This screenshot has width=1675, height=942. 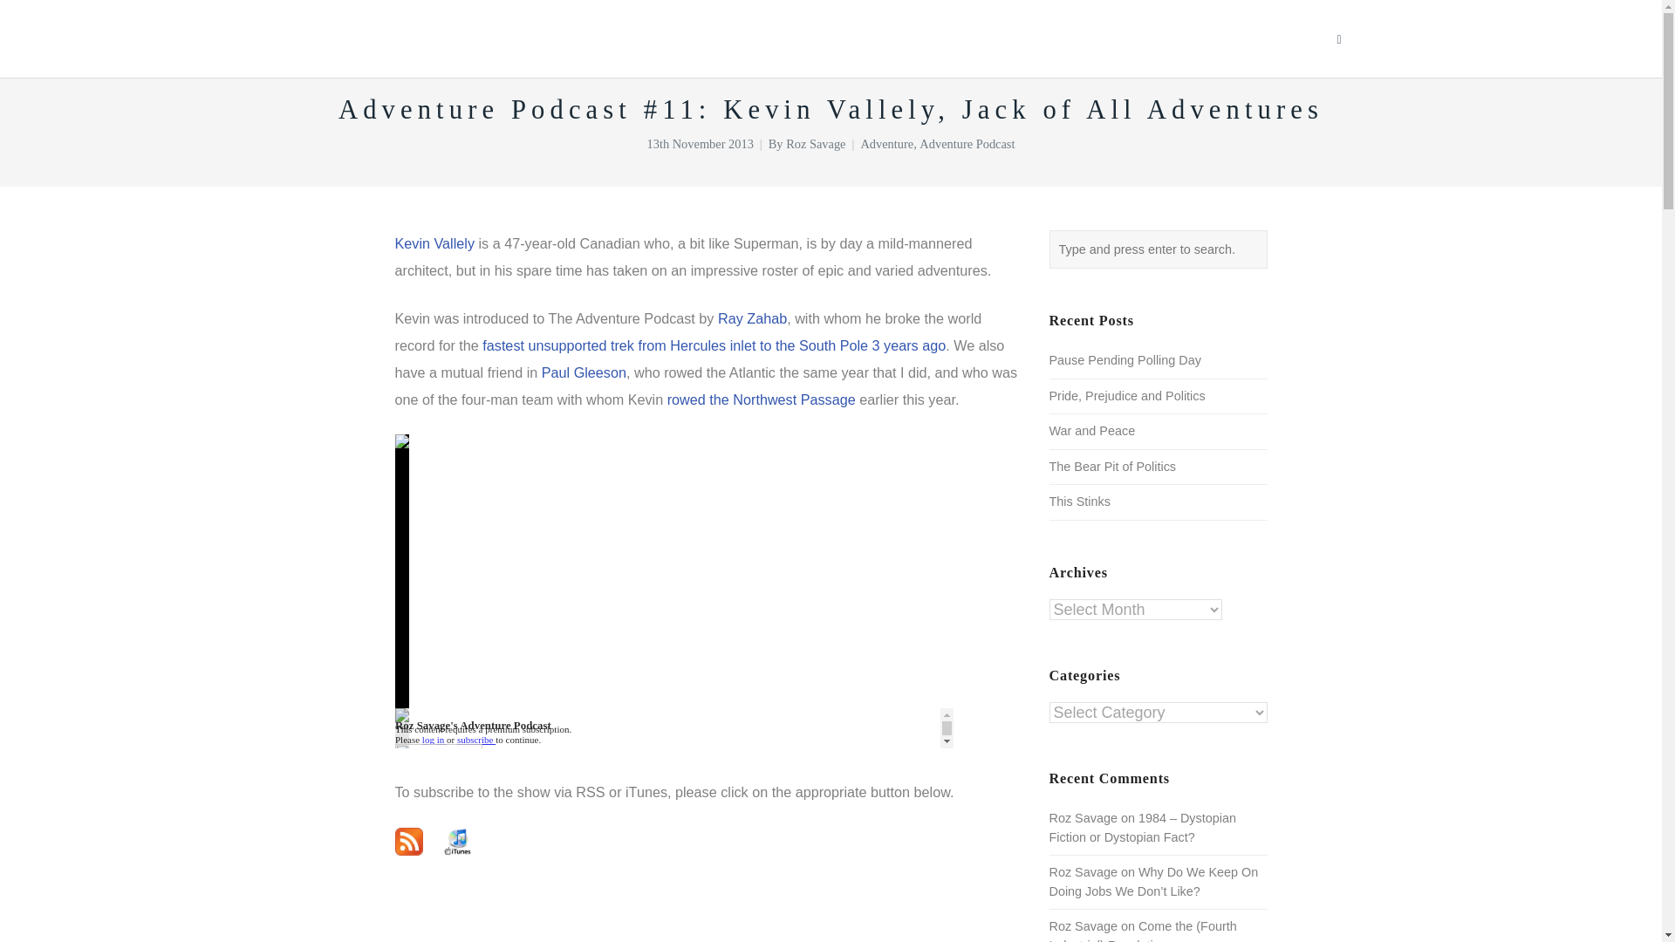 I want to click on Speaker, so click(x=909, y=38).